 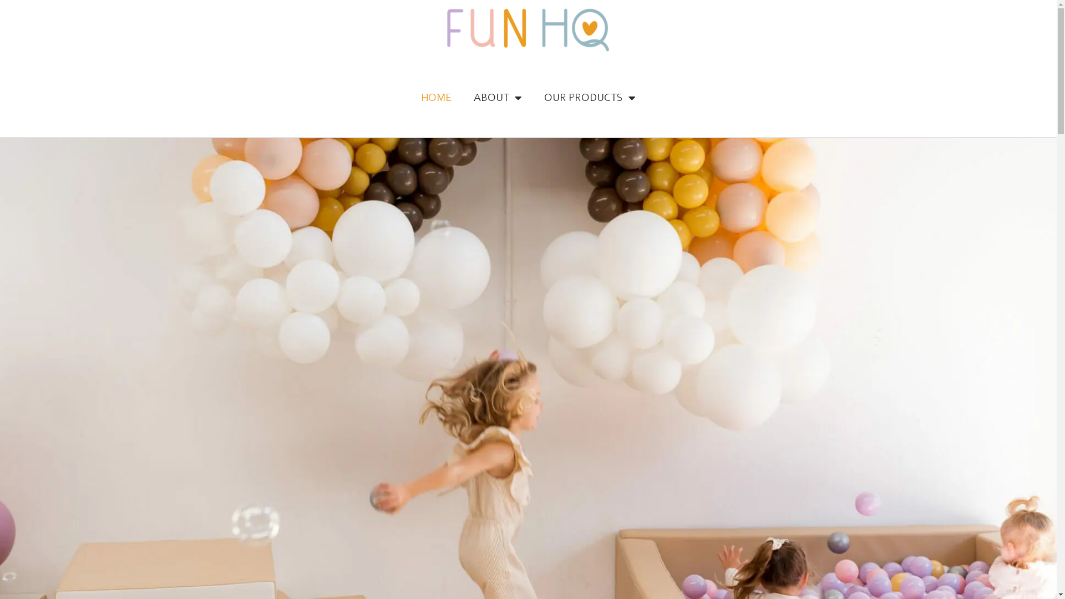 What do you see at coordinates (498, 98) in the screenshot?
I see `ABOUT` at bounding box center [498, 98].